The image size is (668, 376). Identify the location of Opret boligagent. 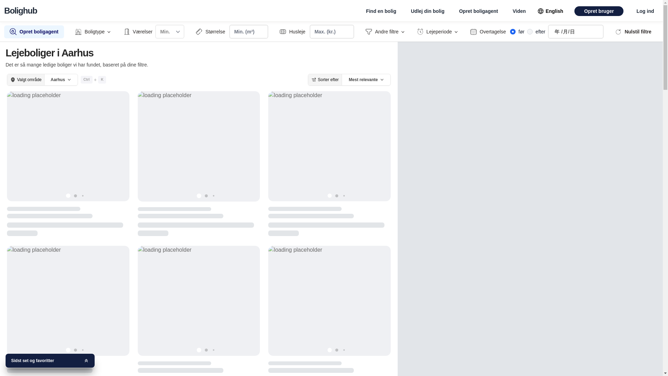
(34, 31).